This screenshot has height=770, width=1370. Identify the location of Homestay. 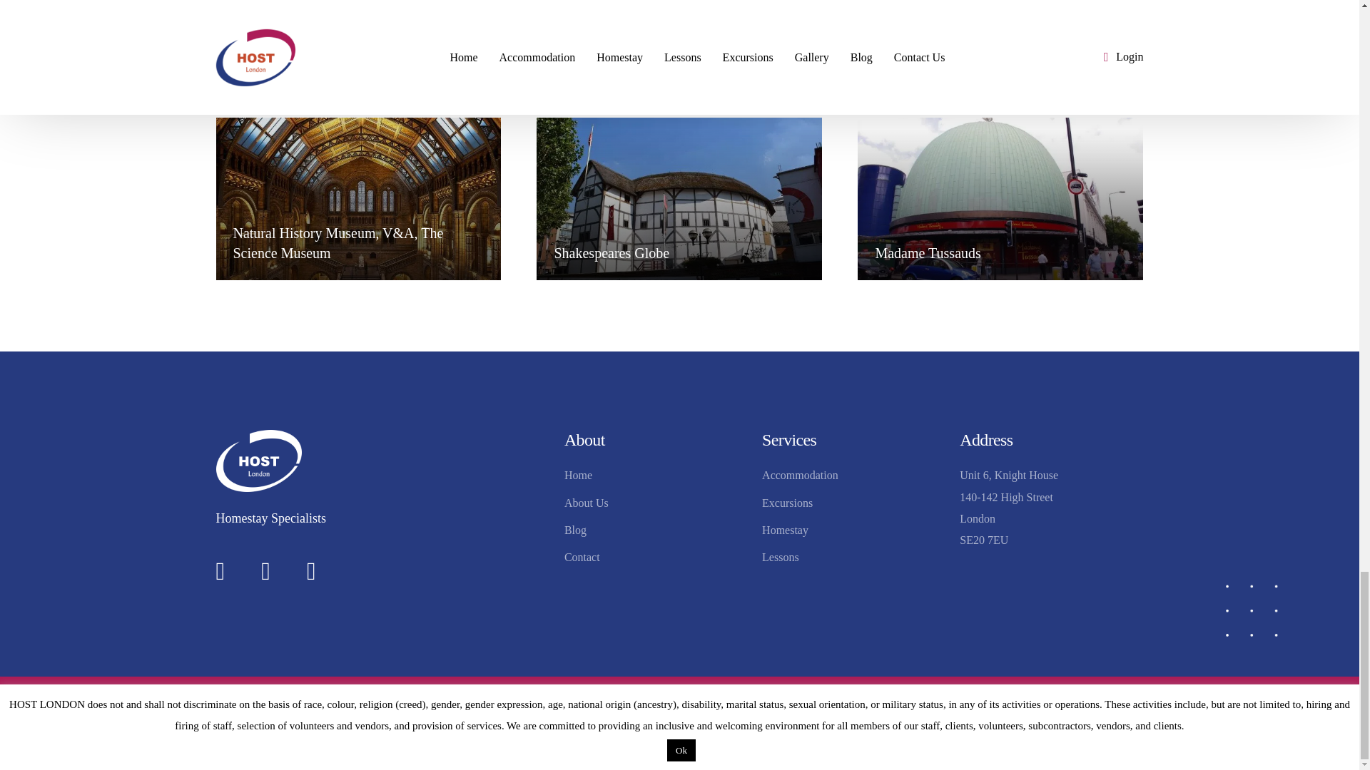
(853, 530).